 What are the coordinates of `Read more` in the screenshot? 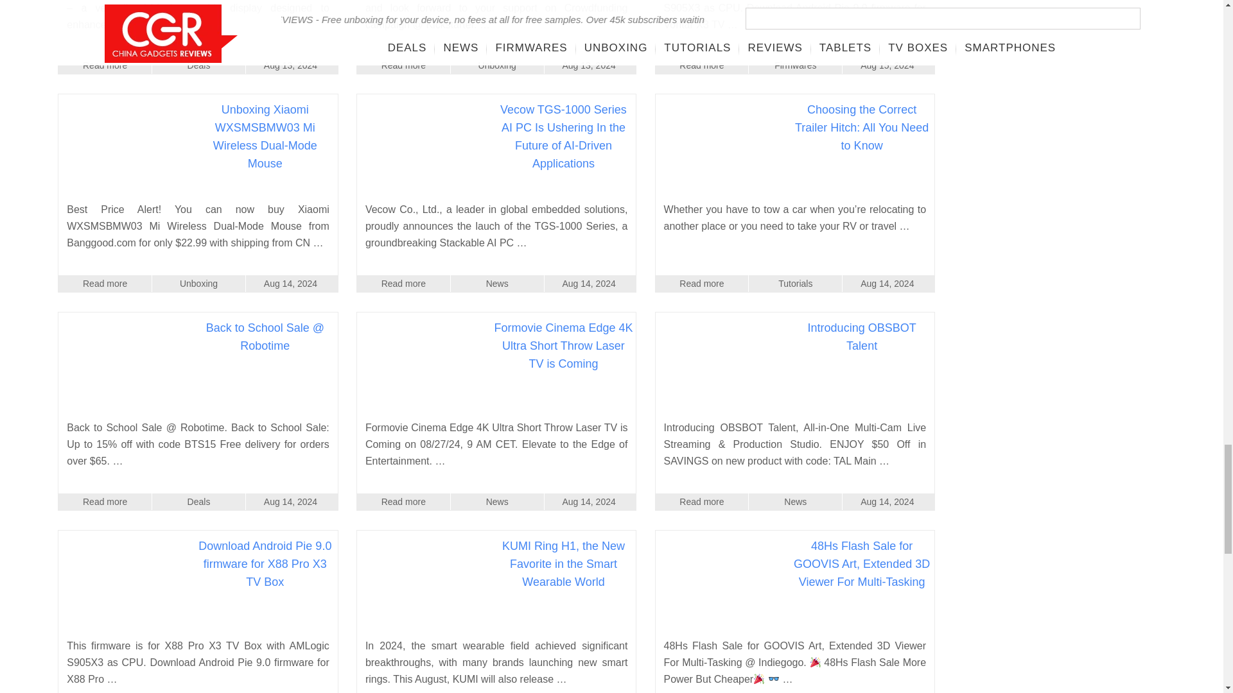 It's located at (105, 65).